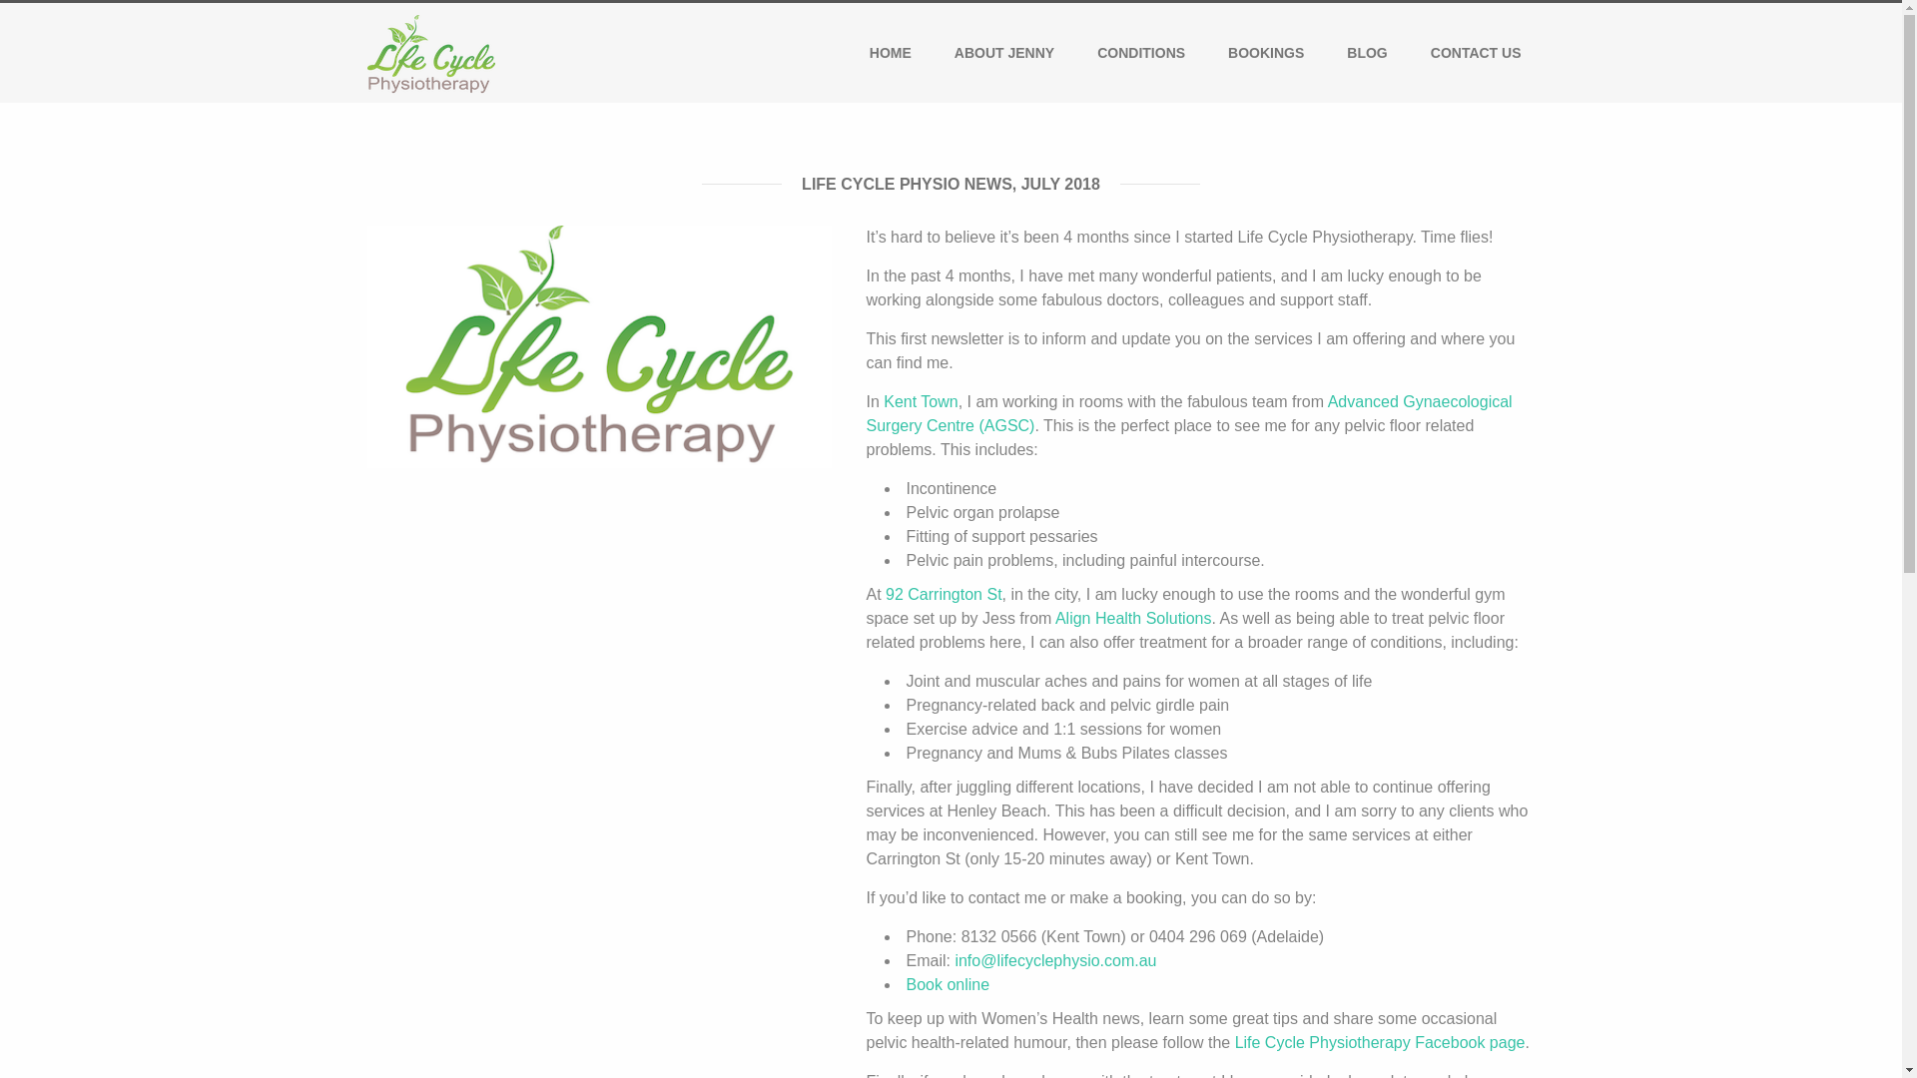 This screenshot has height=1078, width=1917. Describe the element at coordinates (1266, 52) in the screenshot. I see `BOOKINGS` at that location.